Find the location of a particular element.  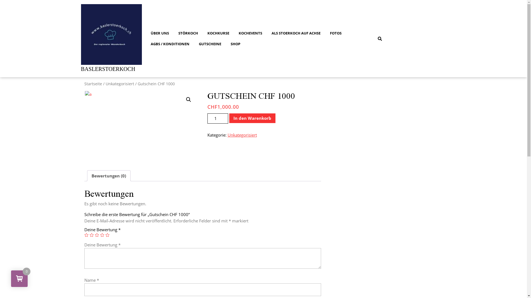

KOCHEVENTS is located at coordinates (251, 33).